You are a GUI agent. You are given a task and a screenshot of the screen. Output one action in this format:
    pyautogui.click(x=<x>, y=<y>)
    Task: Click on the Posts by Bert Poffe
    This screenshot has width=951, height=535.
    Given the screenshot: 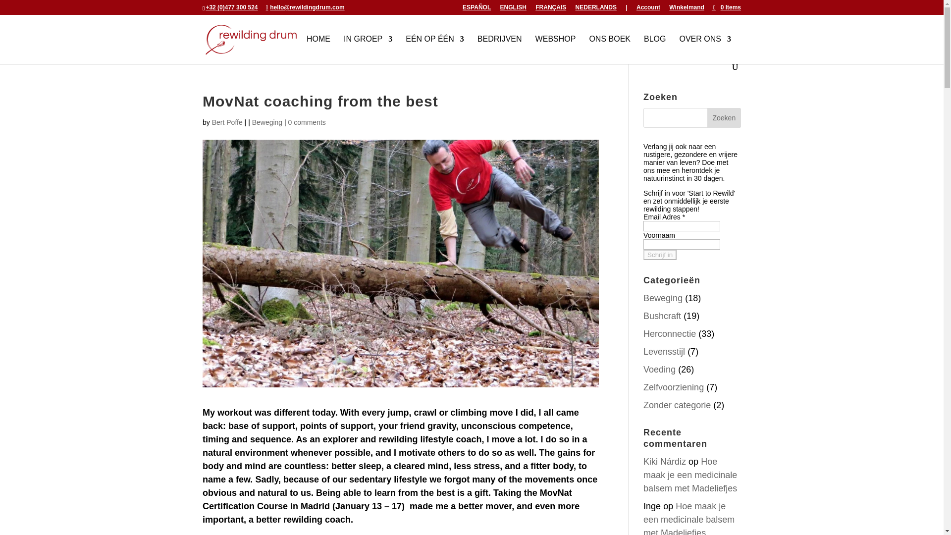 What is the action you would take?
    pyautogui.click(x=227, y=122)
    